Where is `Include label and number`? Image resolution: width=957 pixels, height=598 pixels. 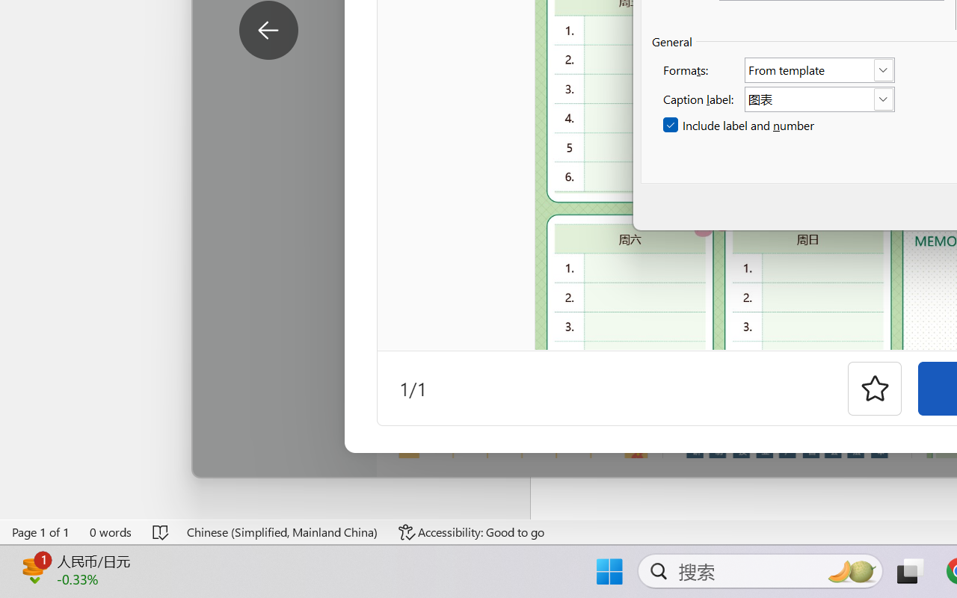 Include label and number is located at coordinates (740, 126).